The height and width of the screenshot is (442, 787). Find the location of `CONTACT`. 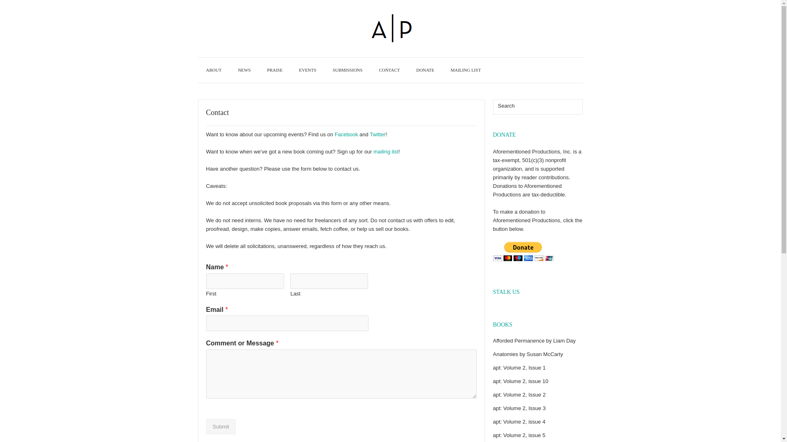

CONTACT is located at coordinates (389, 70).